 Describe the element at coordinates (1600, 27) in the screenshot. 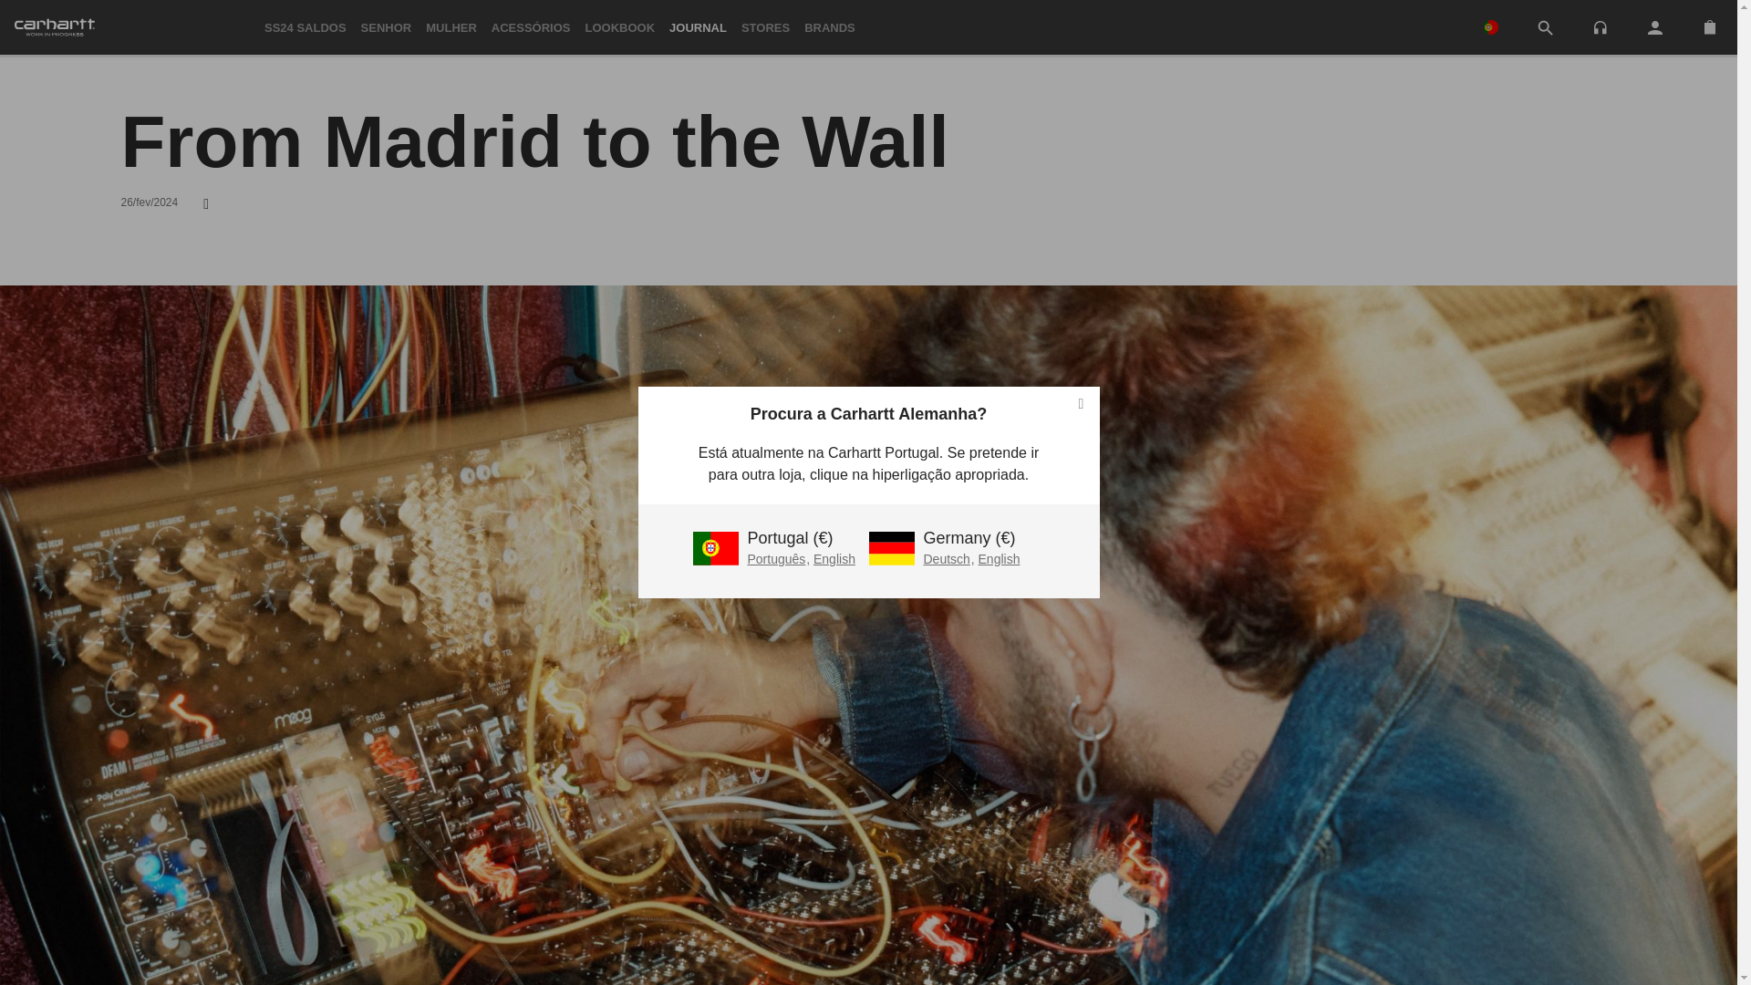

I see `Radio` at that location.